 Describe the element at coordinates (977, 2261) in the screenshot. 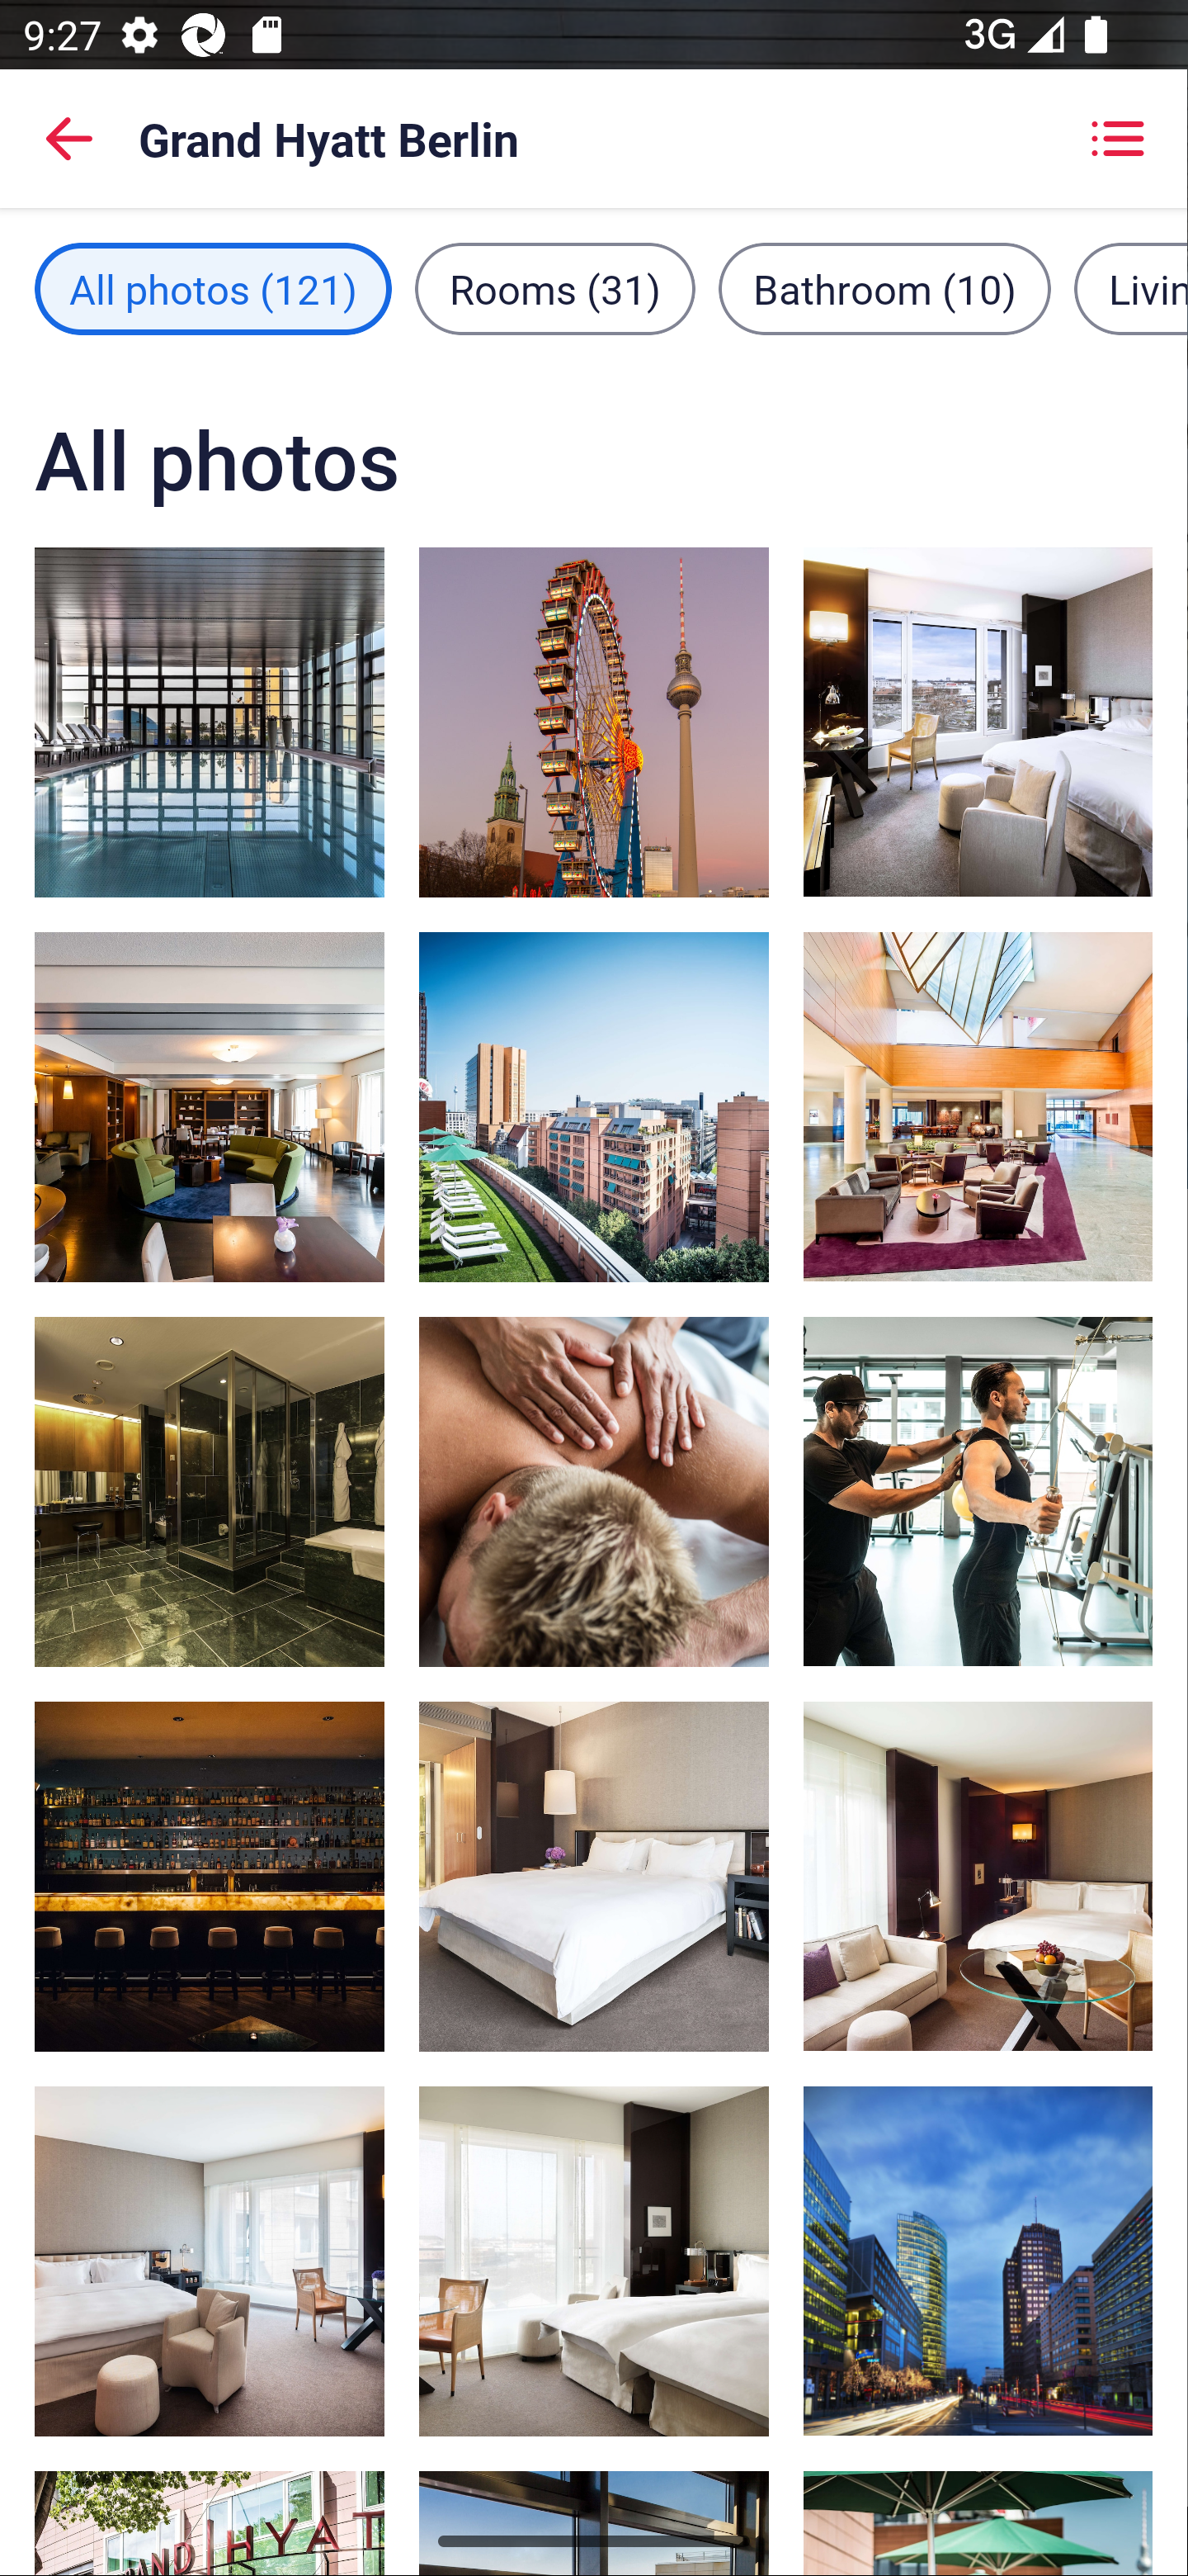

I see `Exterior, image` at that location.